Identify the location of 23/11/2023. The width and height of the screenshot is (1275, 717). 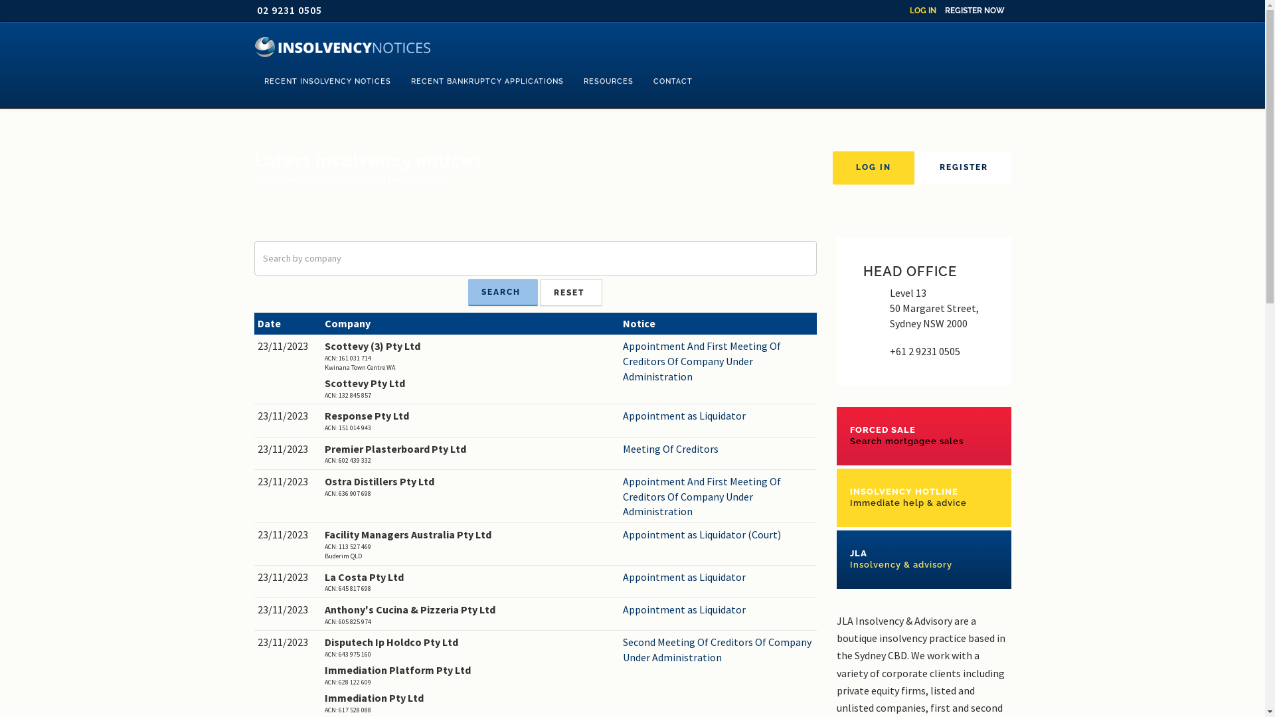
(288, 643).